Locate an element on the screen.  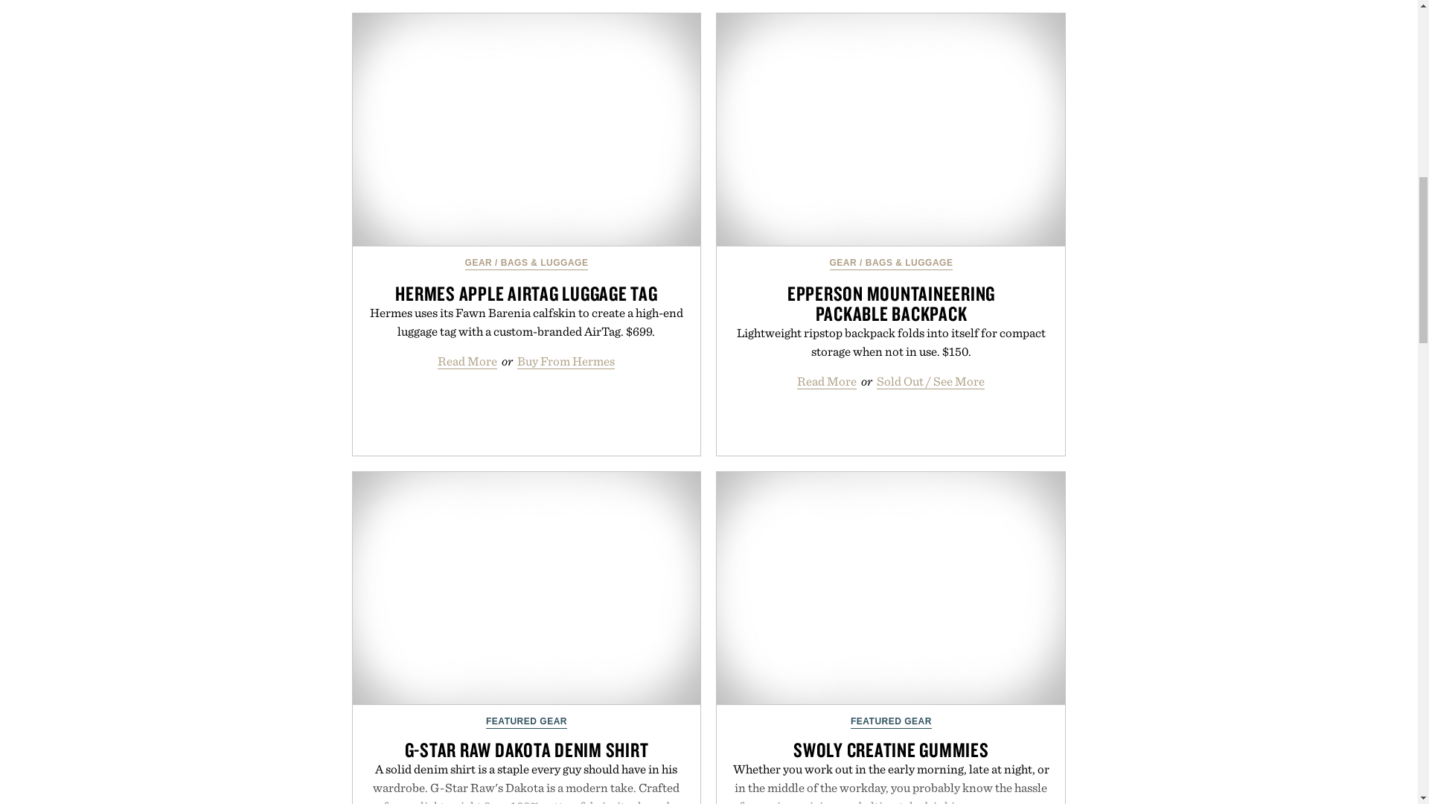
Herschel Supply Co. Tech Daypack is located at coordinates (890, 259).